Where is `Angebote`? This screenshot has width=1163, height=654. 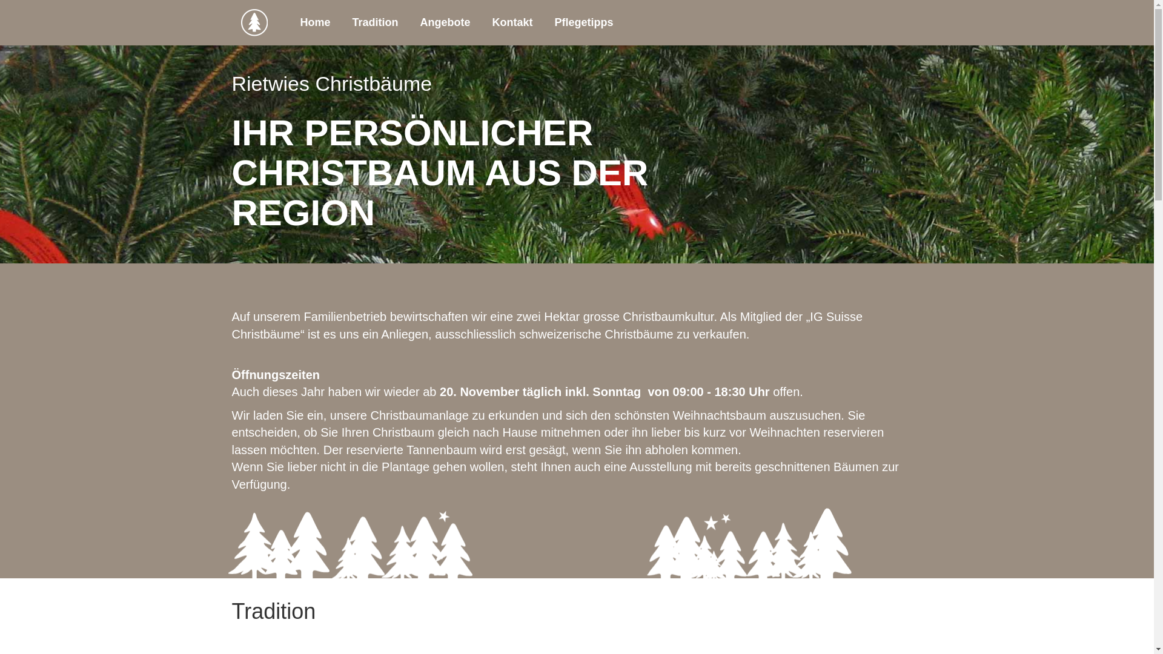 Angebote is located at coordinates (446, 22).